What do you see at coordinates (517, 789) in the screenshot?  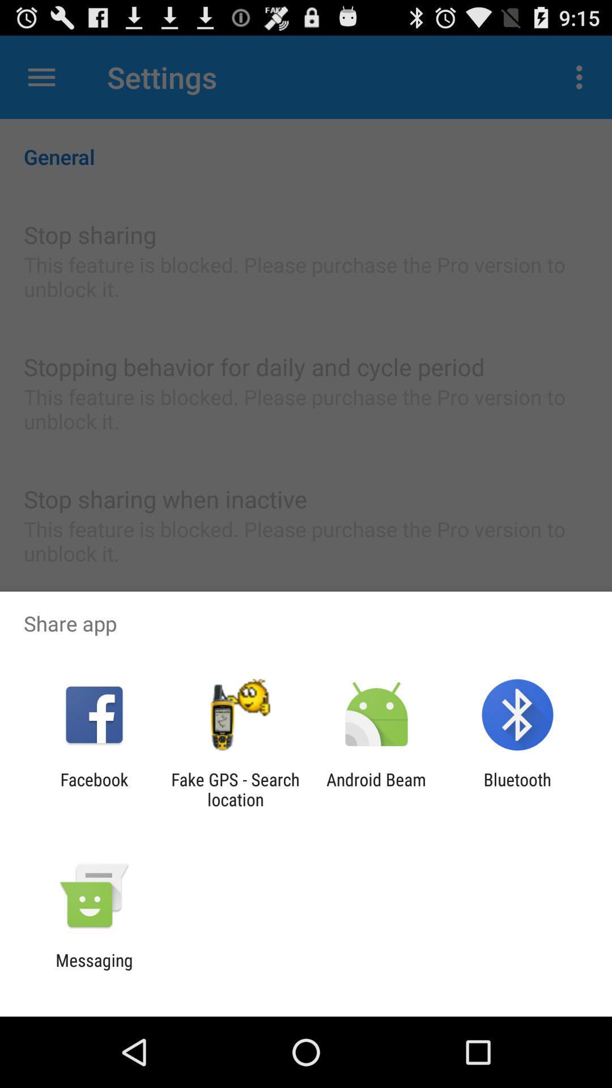 I see `choose app at the bottom right corner` at bounding box center [517, 789].